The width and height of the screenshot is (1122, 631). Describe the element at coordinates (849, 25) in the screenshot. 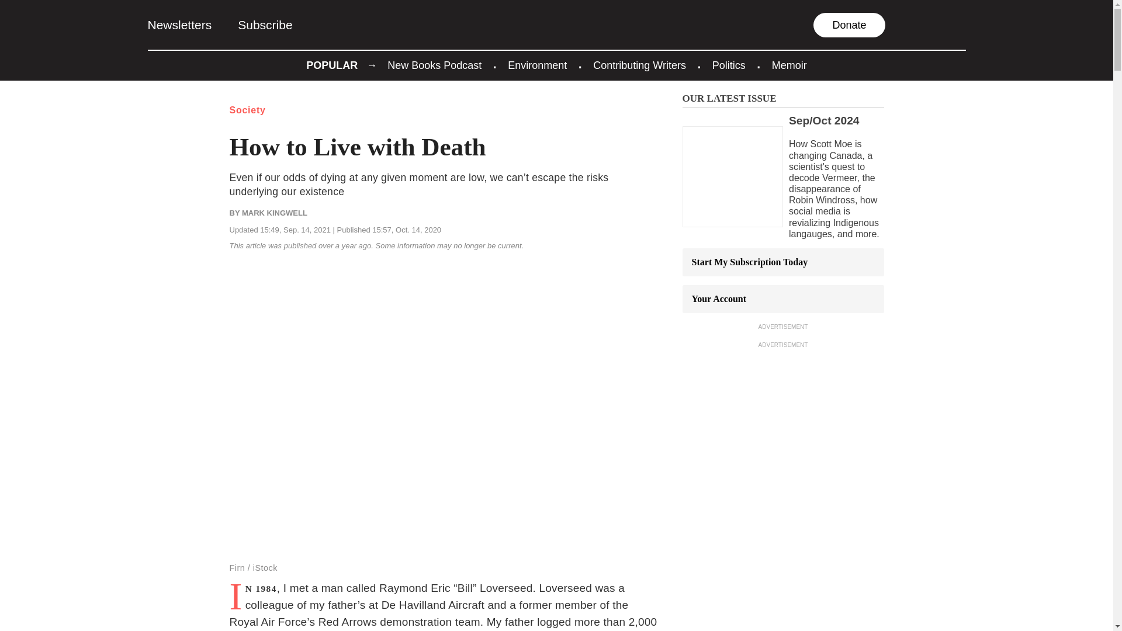

I see `Donate` at that location.